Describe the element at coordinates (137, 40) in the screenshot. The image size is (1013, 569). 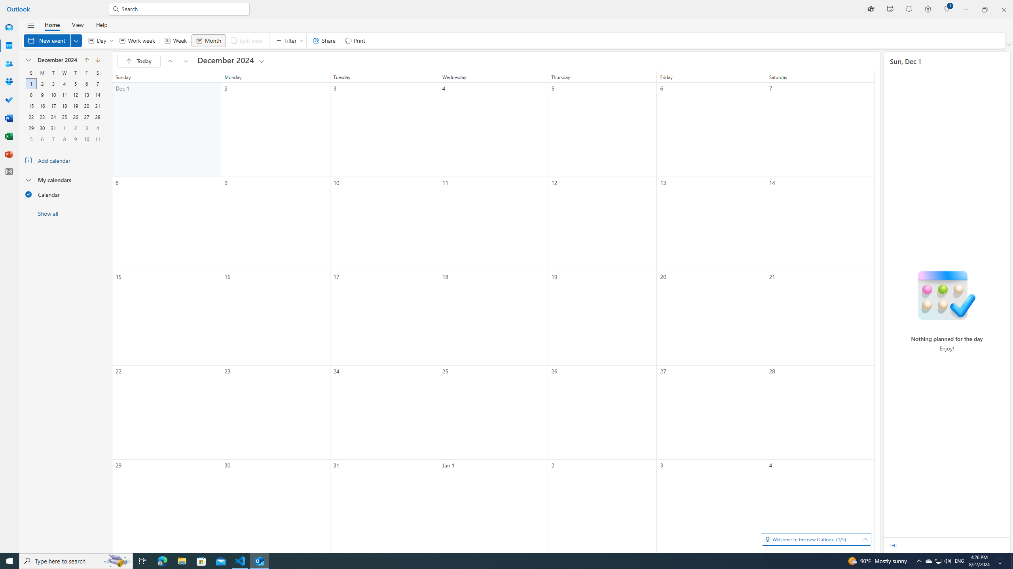
I see `Work week` at that location.